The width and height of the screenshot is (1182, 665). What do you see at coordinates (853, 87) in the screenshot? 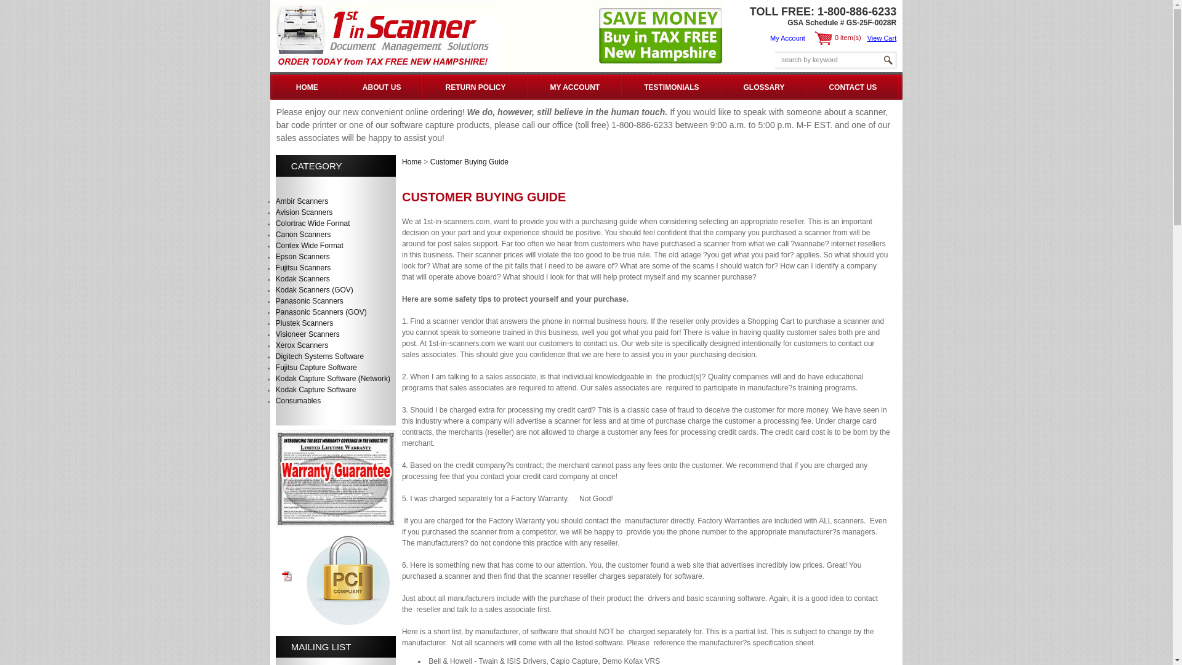
I see `CONTACT US` at bounding box center [853, 87].